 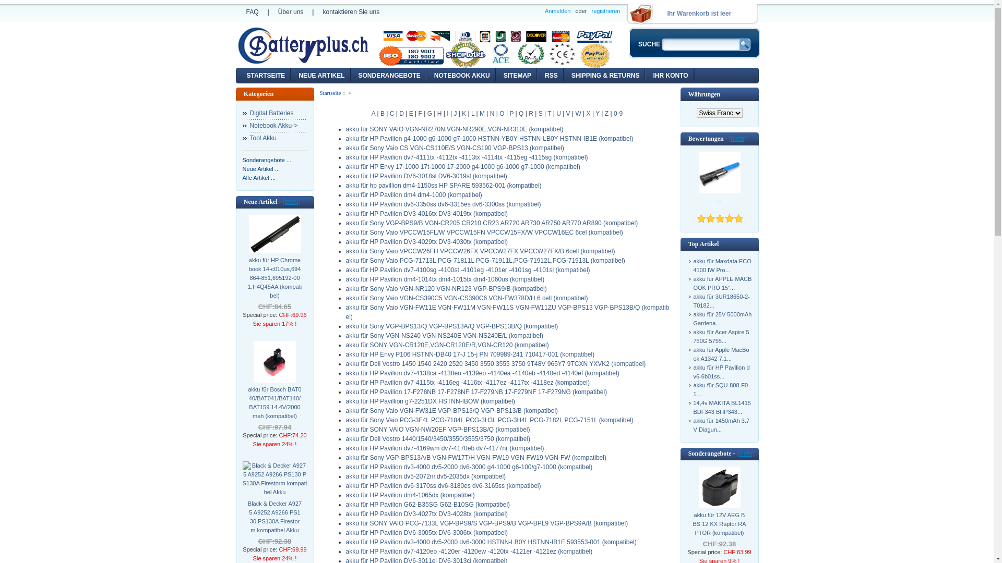 I want to click on RSS, so click(x=551, y=74).